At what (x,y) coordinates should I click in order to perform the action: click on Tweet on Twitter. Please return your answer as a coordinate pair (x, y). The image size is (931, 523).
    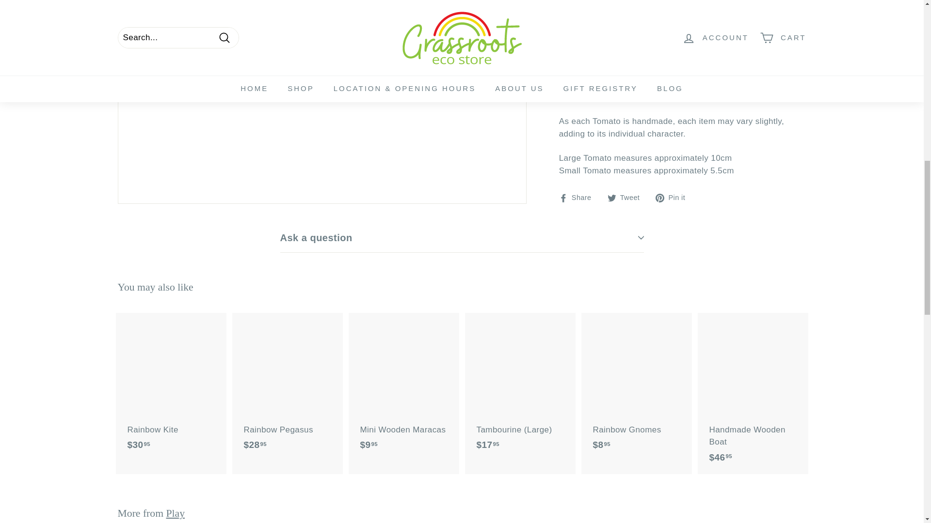
    Looking at the image, I should click on (626, 198).